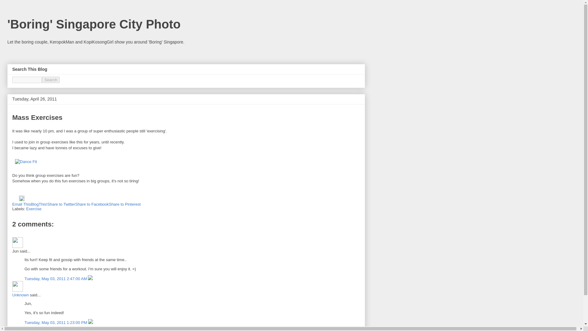 This screenshot has width=588, height=331. Describe the element at coordinates (27, 330) in the screenshot. I see `Post a Comment` at that location.